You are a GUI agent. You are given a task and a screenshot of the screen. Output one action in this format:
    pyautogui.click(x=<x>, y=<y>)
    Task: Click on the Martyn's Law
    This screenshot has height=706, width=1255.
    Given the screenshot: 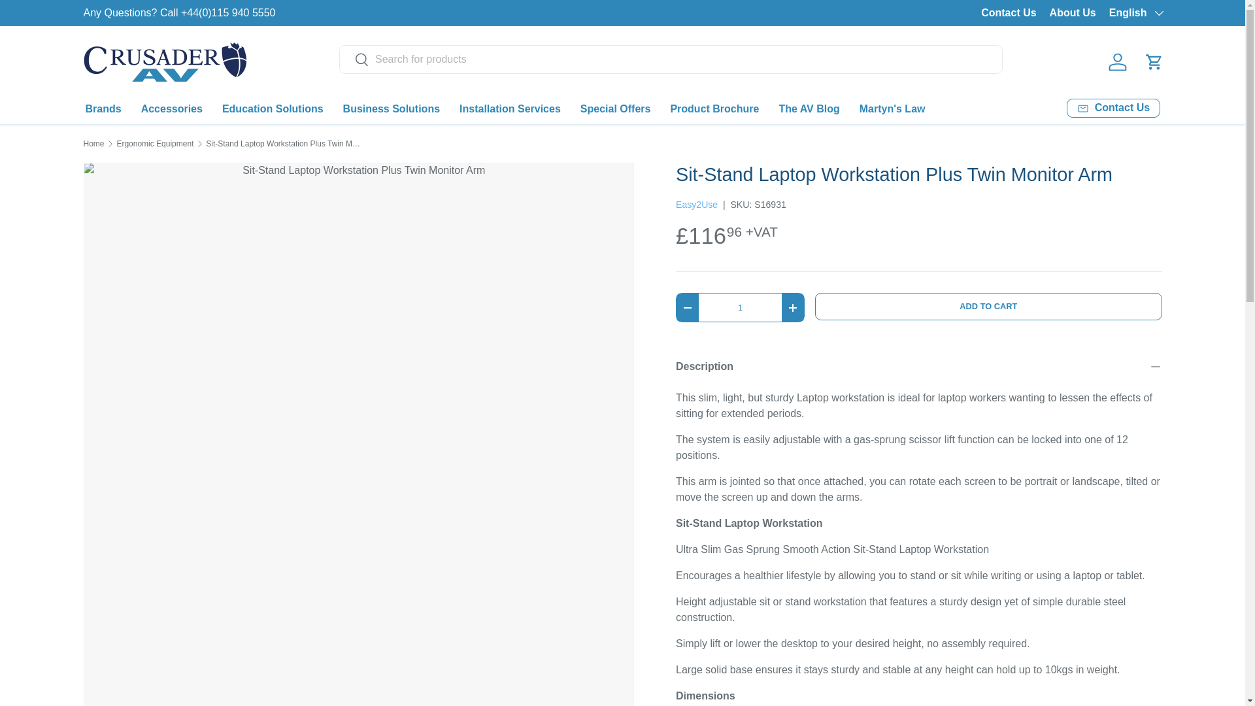 What is the action you would take?
    pyautogui.click(x=893, y=109)
    